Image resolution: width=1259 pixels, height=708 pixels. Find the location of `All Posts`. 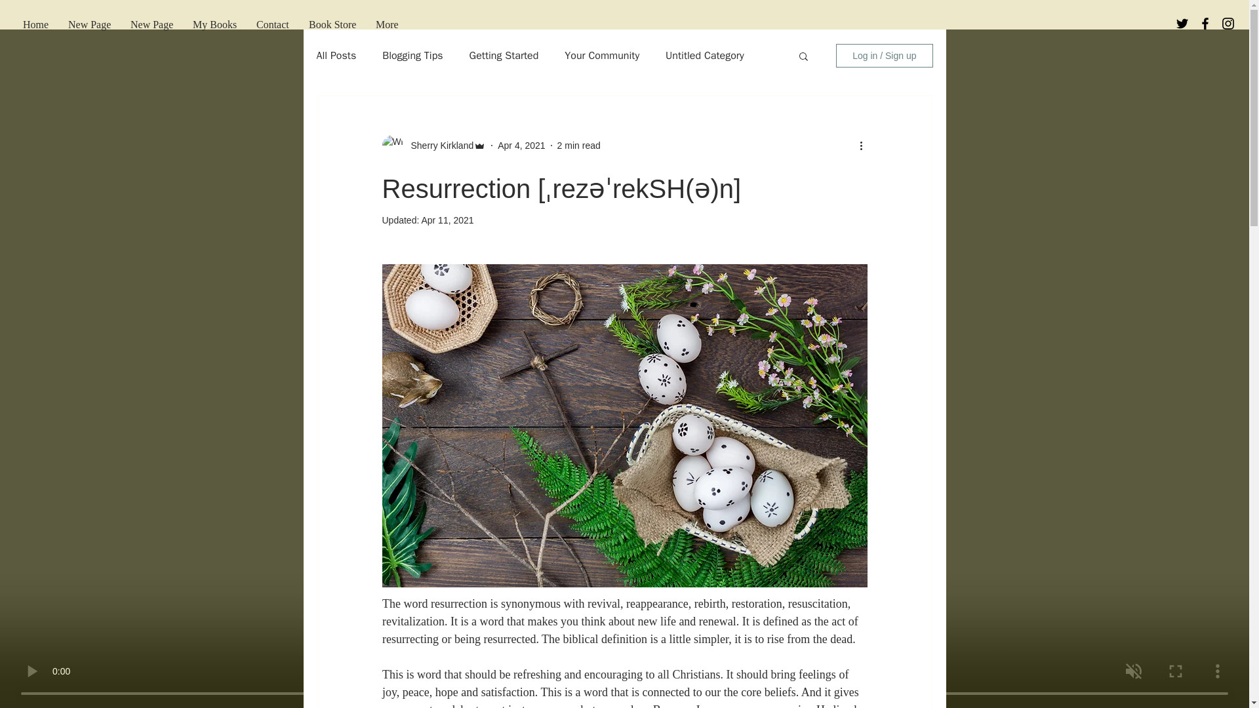

All Posts is located at coordinates (336, 55).